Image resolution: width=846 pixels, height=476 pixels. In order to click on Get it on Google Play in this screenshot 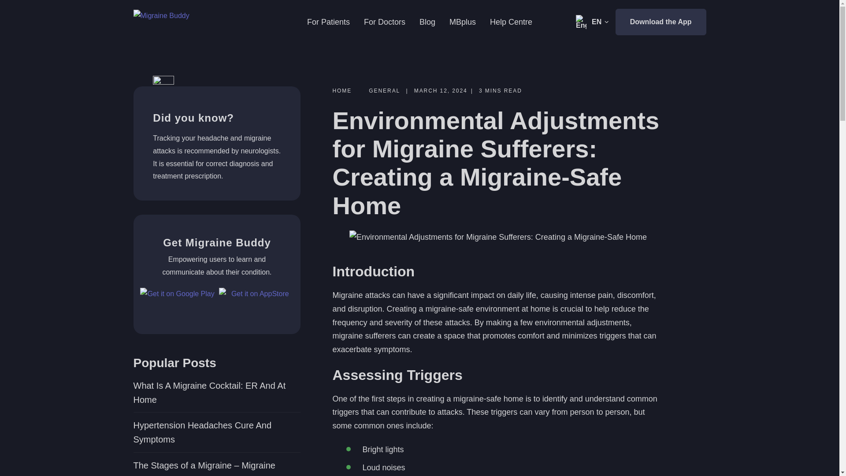, I will do `click(177, 300)`.